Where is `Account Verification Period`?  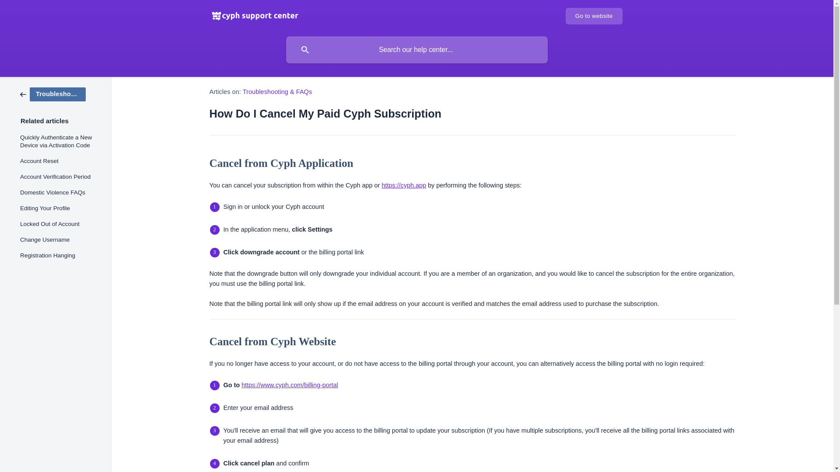 Account Verification Period is located at coordinates (59, 177).